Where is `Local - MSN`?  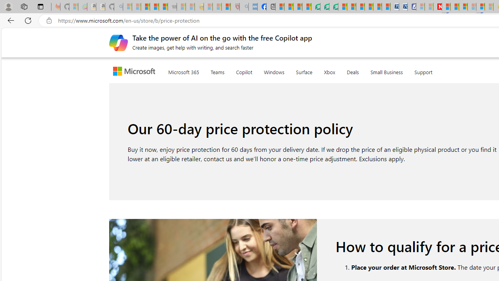
Local - MSN is located at coordinates (226, 7).